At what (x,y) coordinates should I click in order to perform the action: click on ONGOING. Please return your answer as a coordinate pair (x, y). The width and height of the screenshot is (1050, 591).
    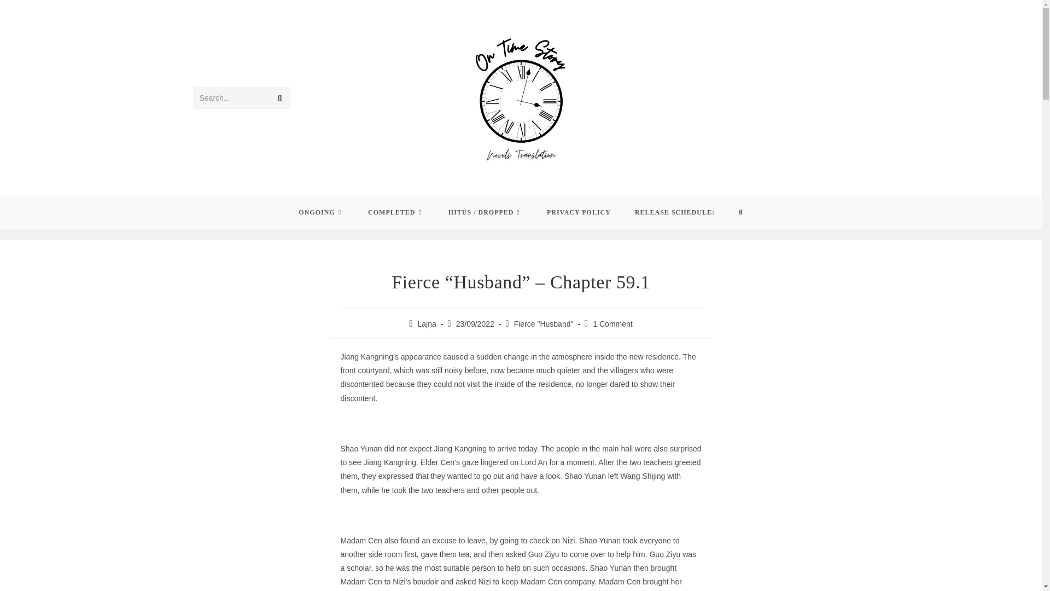
    Looking at the image, I should click on (321, 212).